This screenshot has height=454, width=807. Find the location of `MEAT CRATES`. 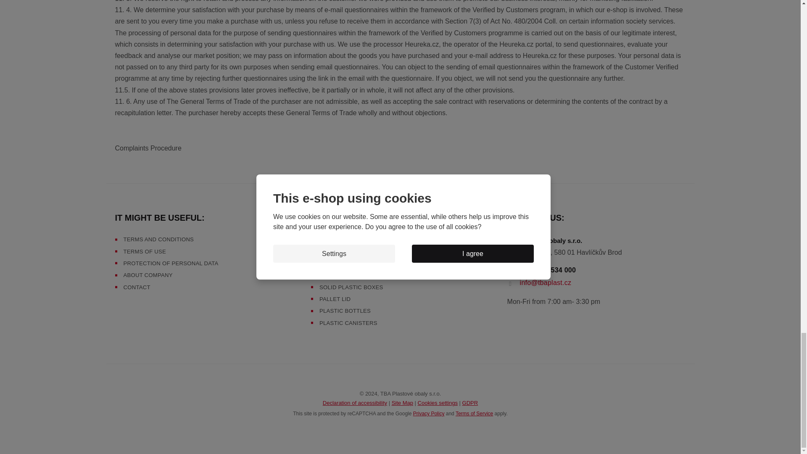

MEAT CRATES is located at coordinates (339, 251).